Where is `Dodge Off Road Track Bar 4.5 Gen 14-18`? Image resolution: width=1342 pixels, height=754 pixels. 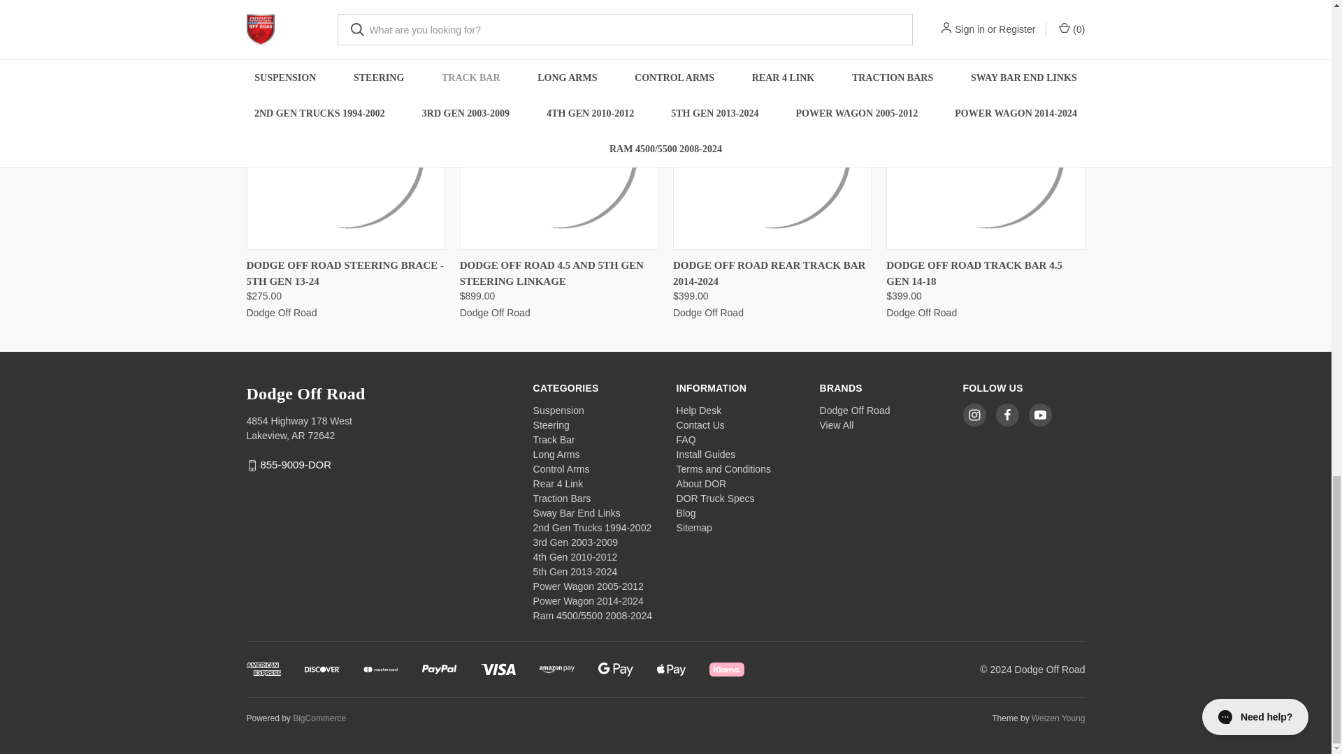
Dodge Off Road Track Bar 4.5 Gen 14-18 is located at coordinates (985, 151).